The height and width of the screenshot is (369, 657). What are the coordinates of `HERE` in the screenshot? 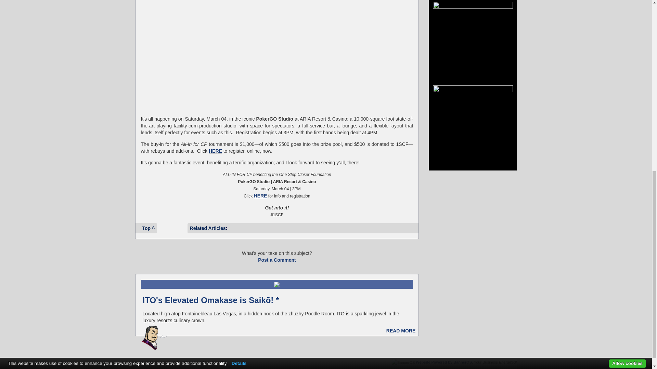 It's located at (260, 195).